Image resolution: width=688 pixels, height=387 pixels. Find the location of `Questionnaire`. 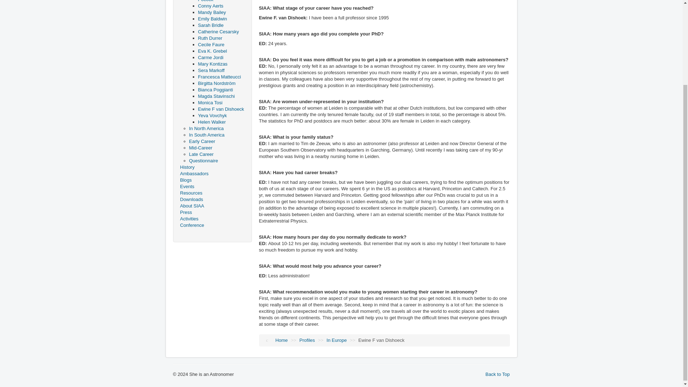

Questionnaire is located at coordinates (204, 161).